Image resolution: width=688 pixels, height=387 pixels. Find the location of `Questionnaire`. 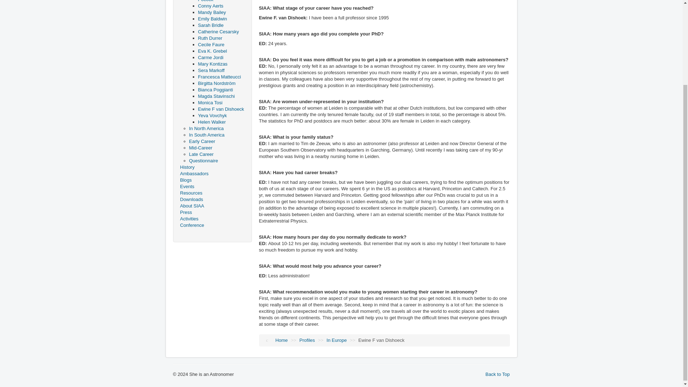

Questionnaire is located at coordinates (204, 161).